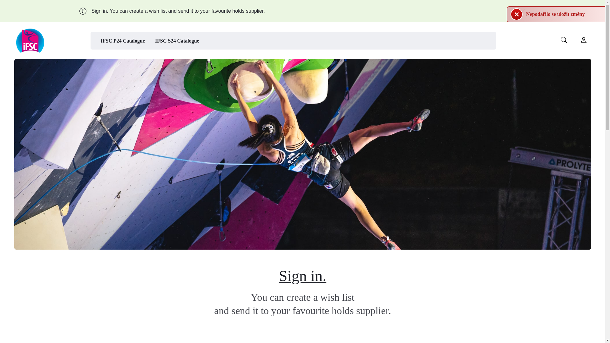  Describe the element at coordinates (123, 41) in the screenshot. I see `IFSC P24 Catalogue` at that location.